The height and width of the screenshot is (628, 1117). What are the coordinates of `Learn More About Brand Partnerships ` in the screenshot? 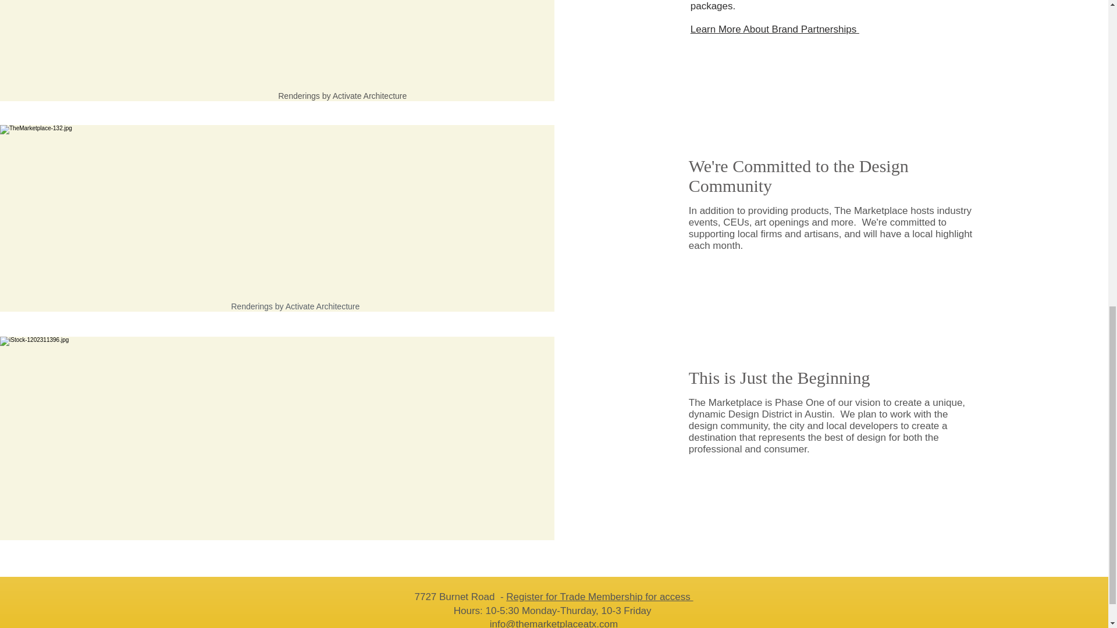 It's located at (774, 29).